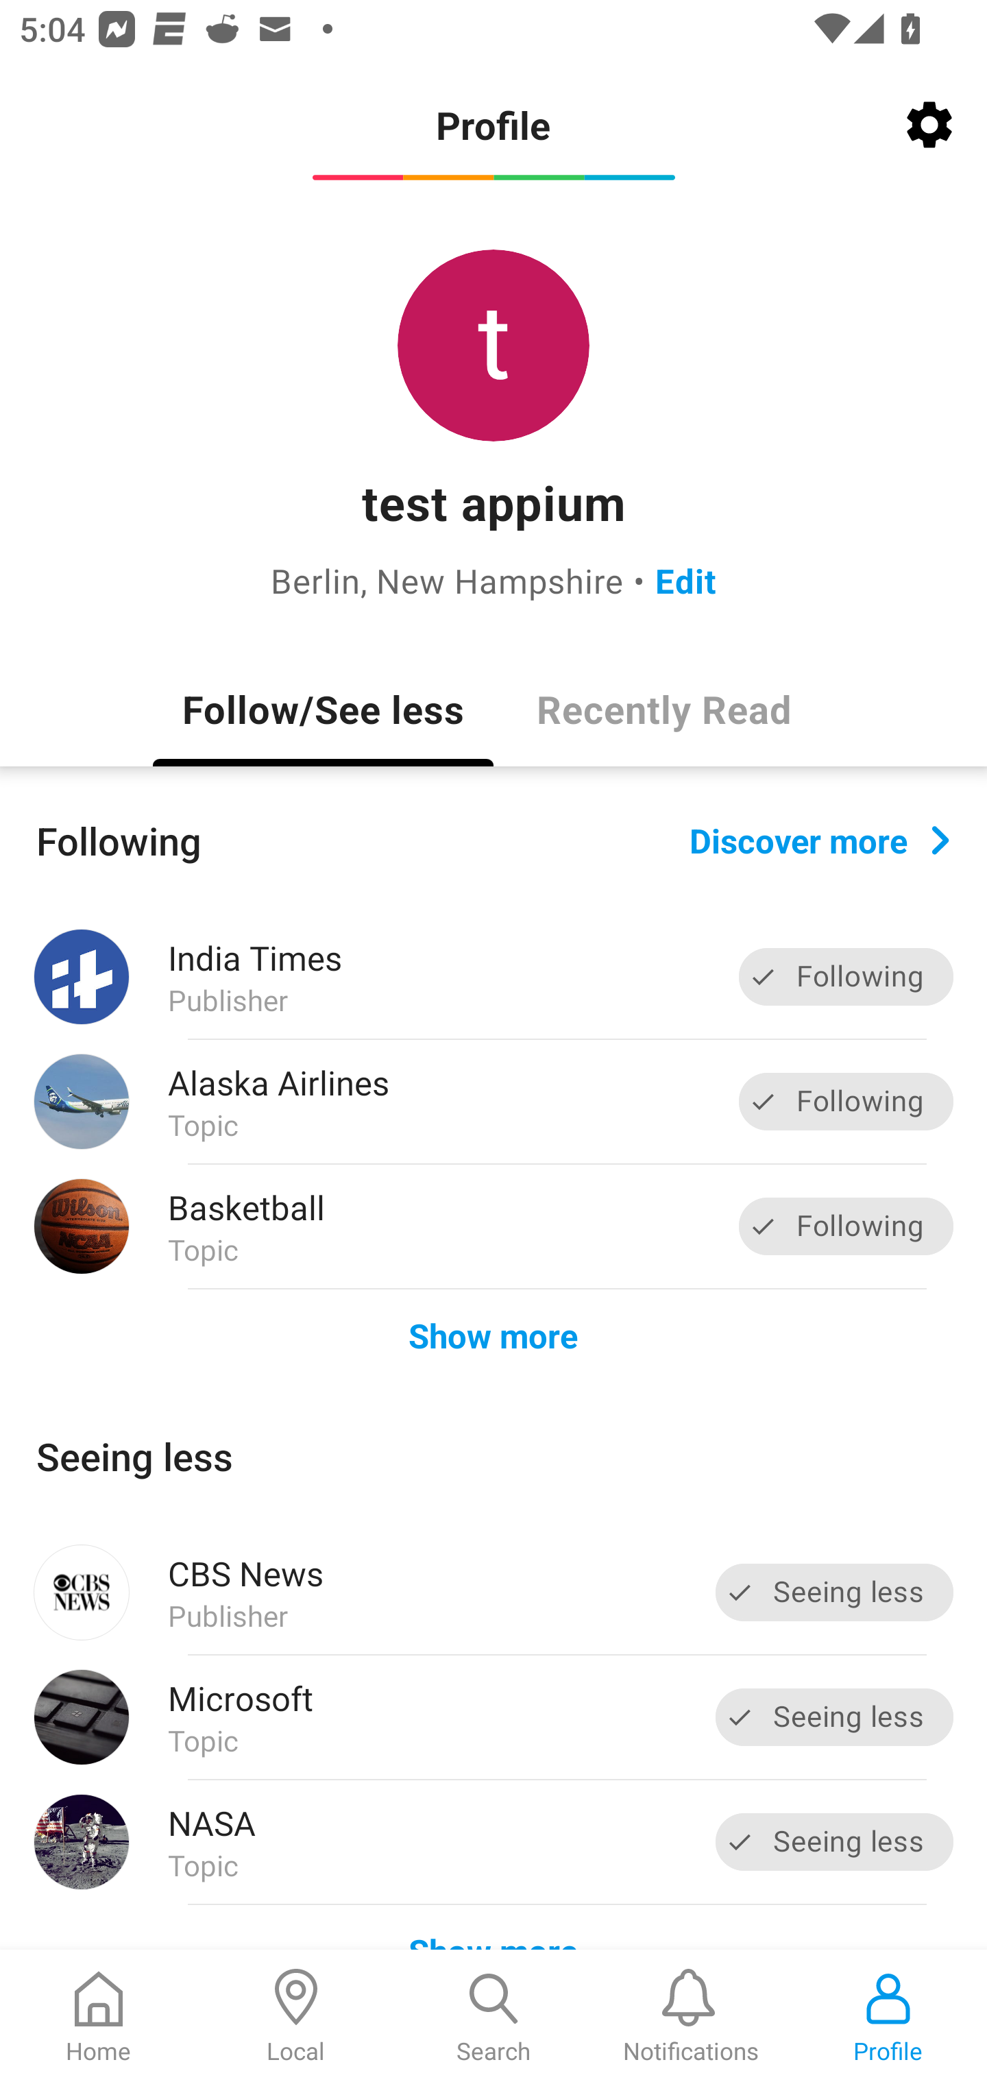 The image size is (987, 2084). I want to click on India Times Publisher Following, so click(493, 977).